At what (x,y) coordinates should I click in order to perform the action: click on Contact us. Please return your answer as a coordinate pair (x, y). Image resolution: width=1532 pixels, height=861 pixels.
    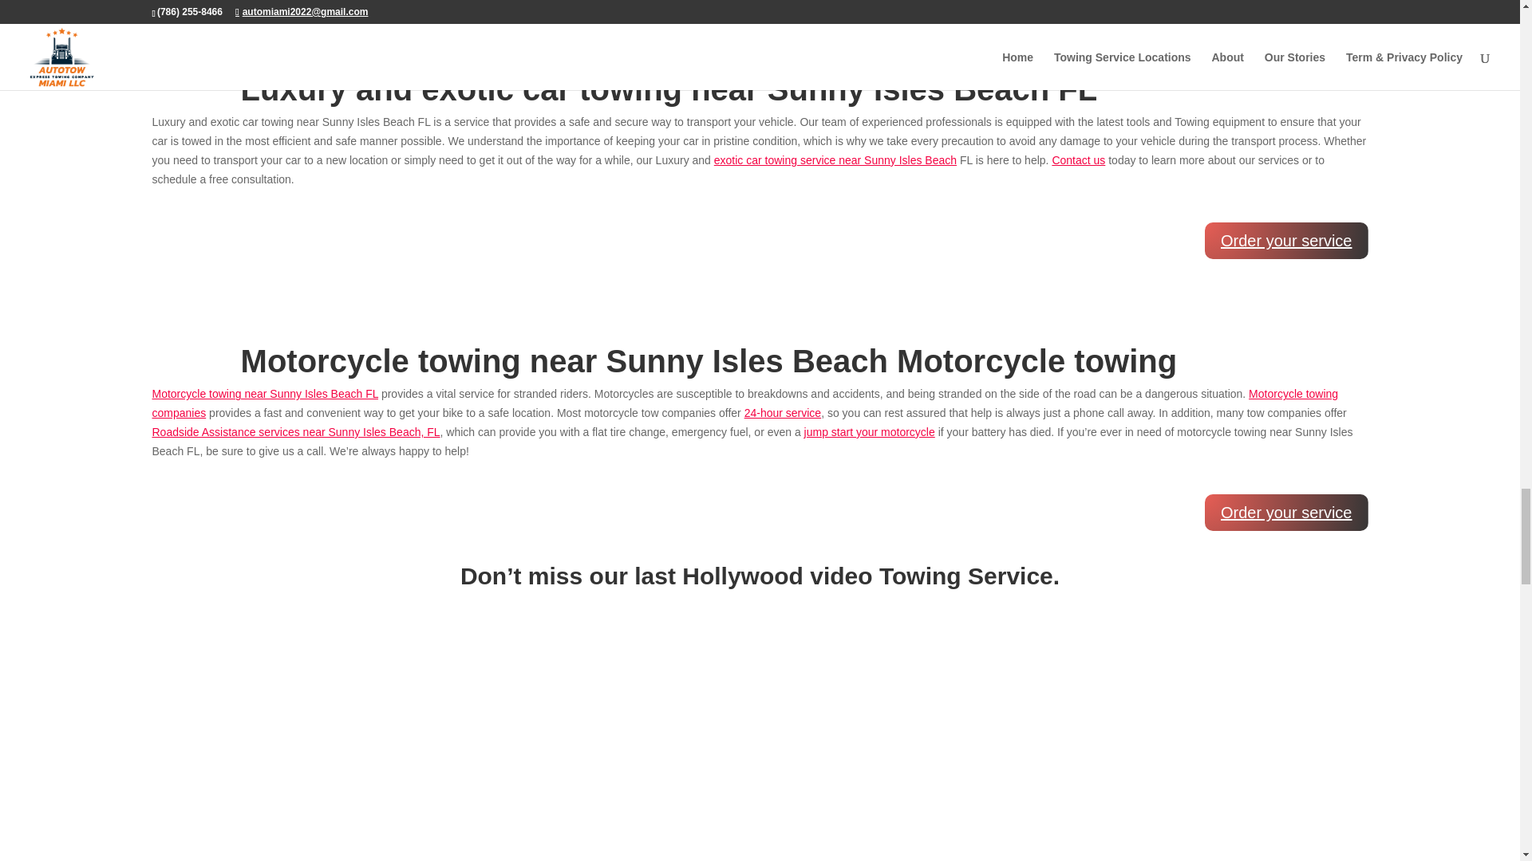
    Looking at the image, I should click on (1077, 160).